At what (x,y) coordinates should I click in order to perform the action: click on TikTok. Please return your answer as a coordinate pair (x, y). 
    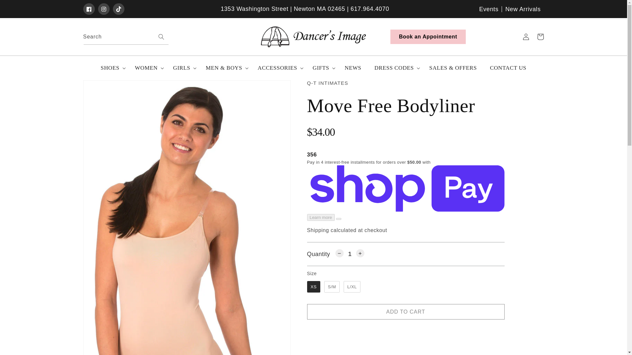
    Looking at the image, I should click on (118, 9).